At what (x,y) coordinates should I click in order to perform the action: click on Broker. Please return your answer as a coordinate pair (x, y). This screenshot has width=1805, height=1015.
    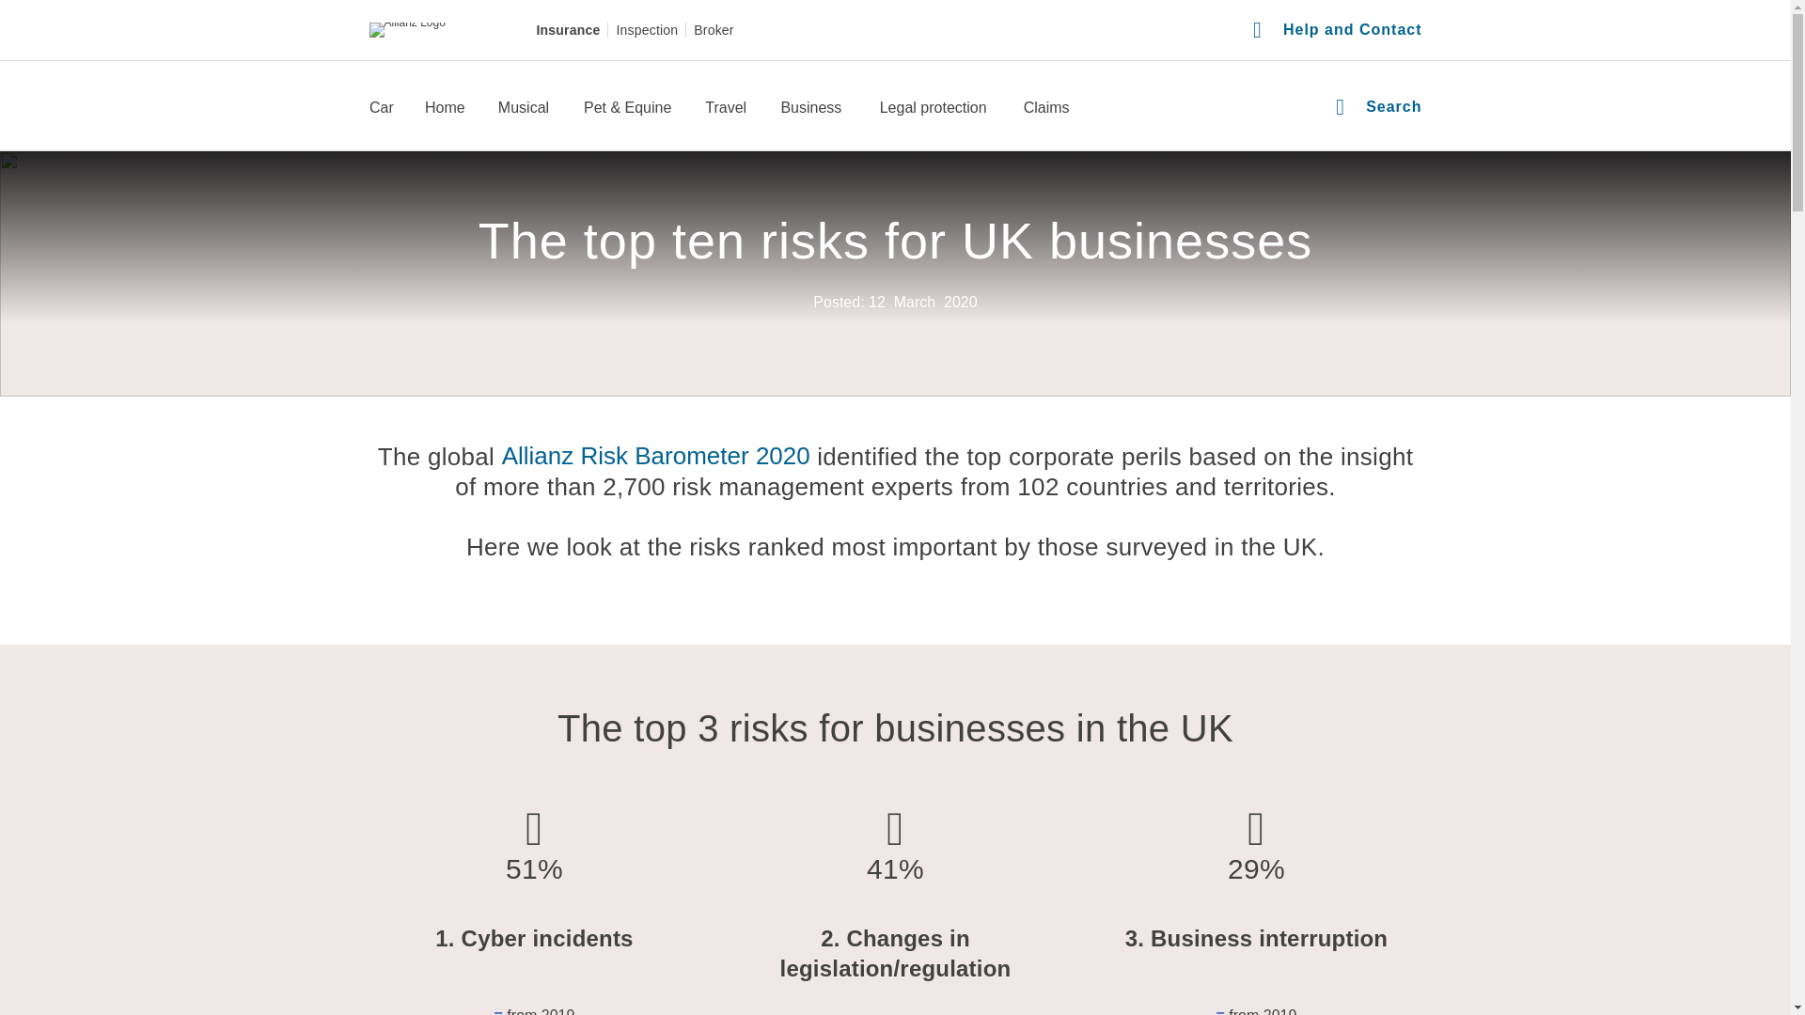
    Looking at the image, I should click on (713, 29).